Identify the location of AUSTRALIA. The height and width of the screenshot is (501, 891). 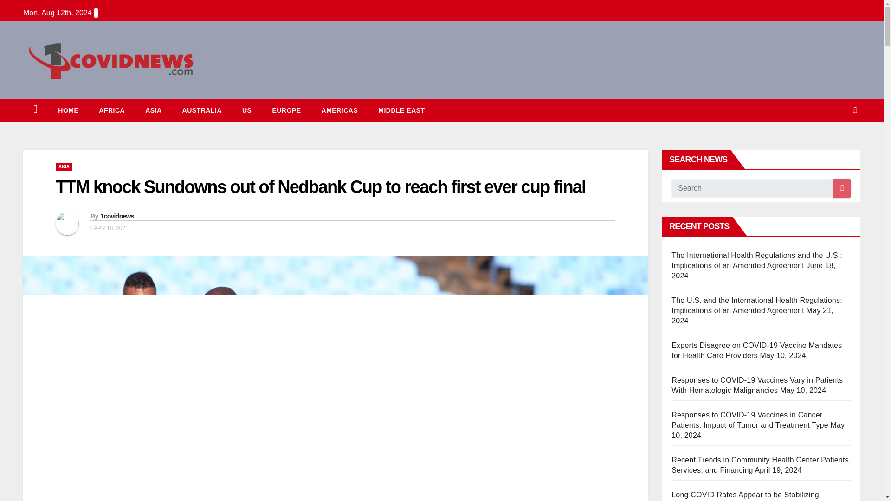
(201, 110).